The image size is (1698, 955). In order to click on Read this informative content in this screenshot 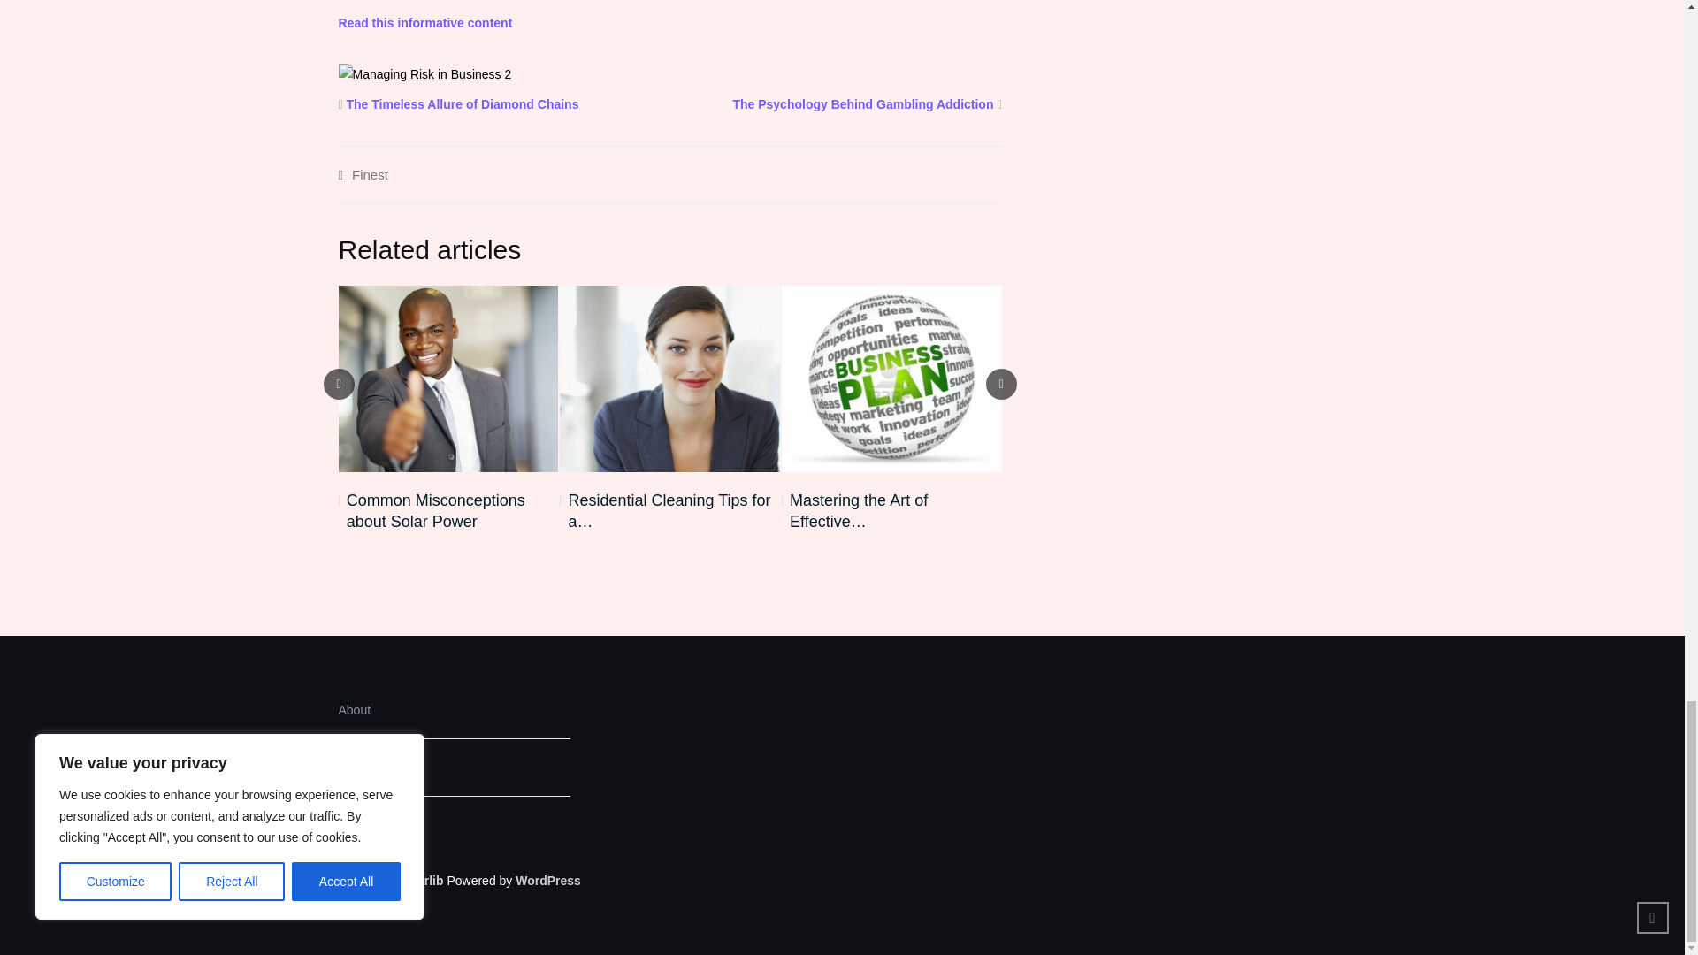, I will do `click(424, 23)`.